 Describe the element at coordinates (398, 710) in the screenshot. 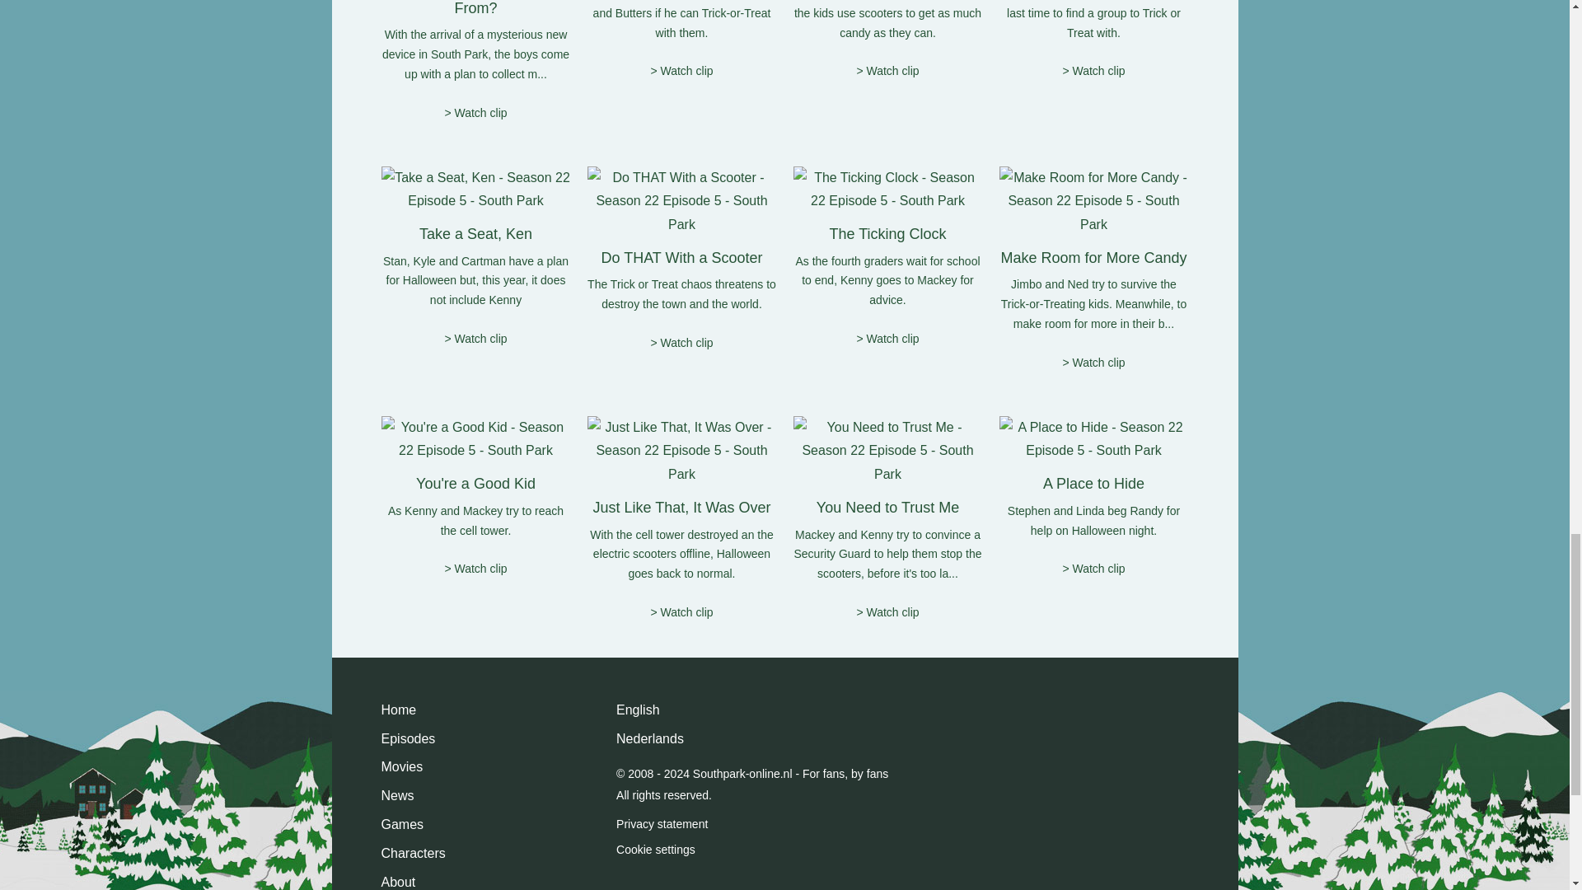

I see `Home` at that location.